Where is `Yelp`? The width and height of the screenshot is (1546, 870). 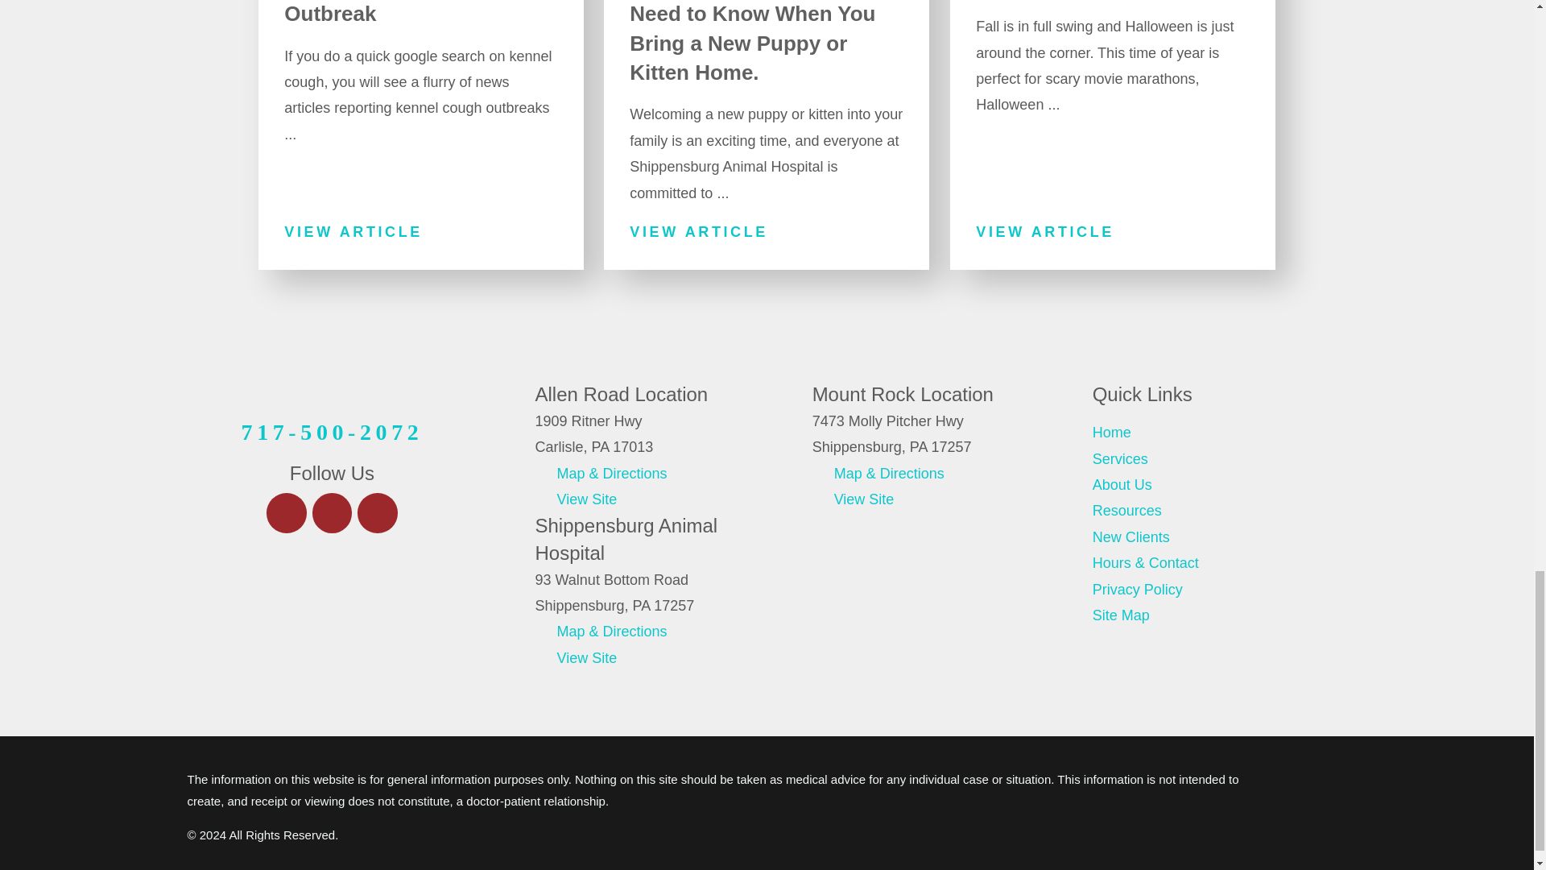
Yelp is located at coordinates (332, 513).